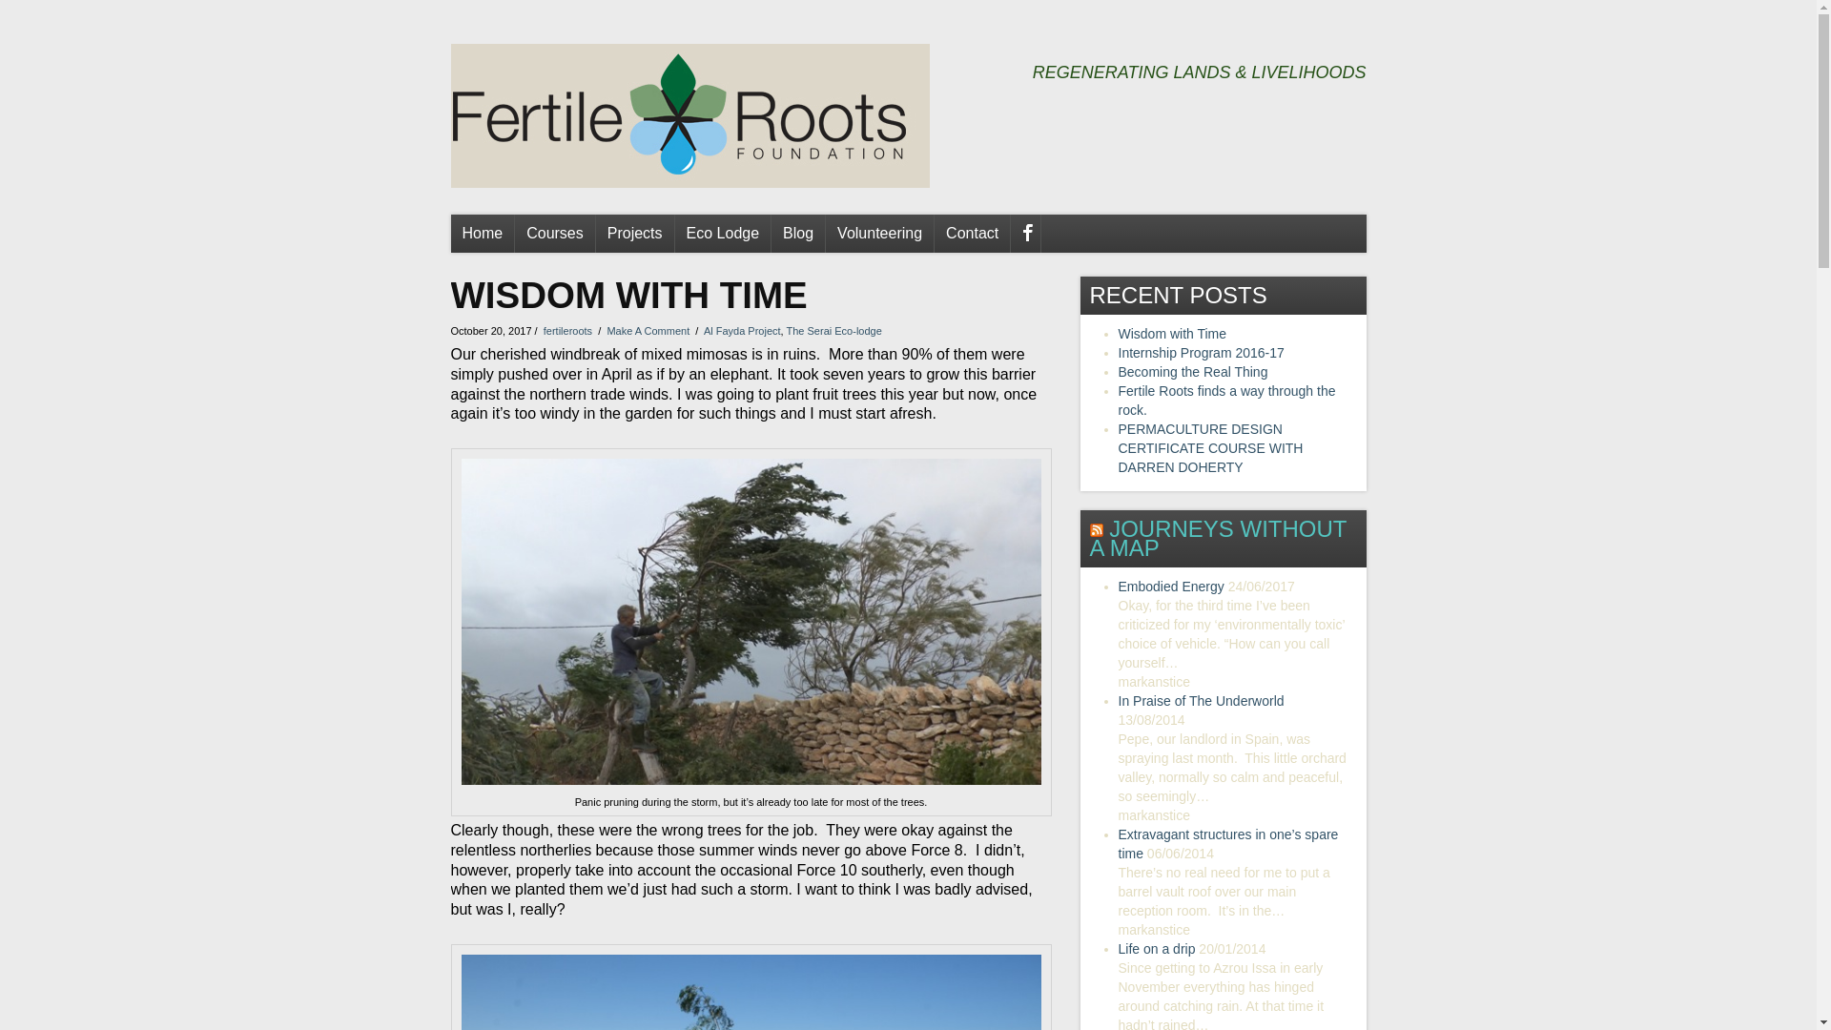 Image resolution: width=1831 pixels, height=1030 pixels. I want to click on Blog, so click(797, 233).